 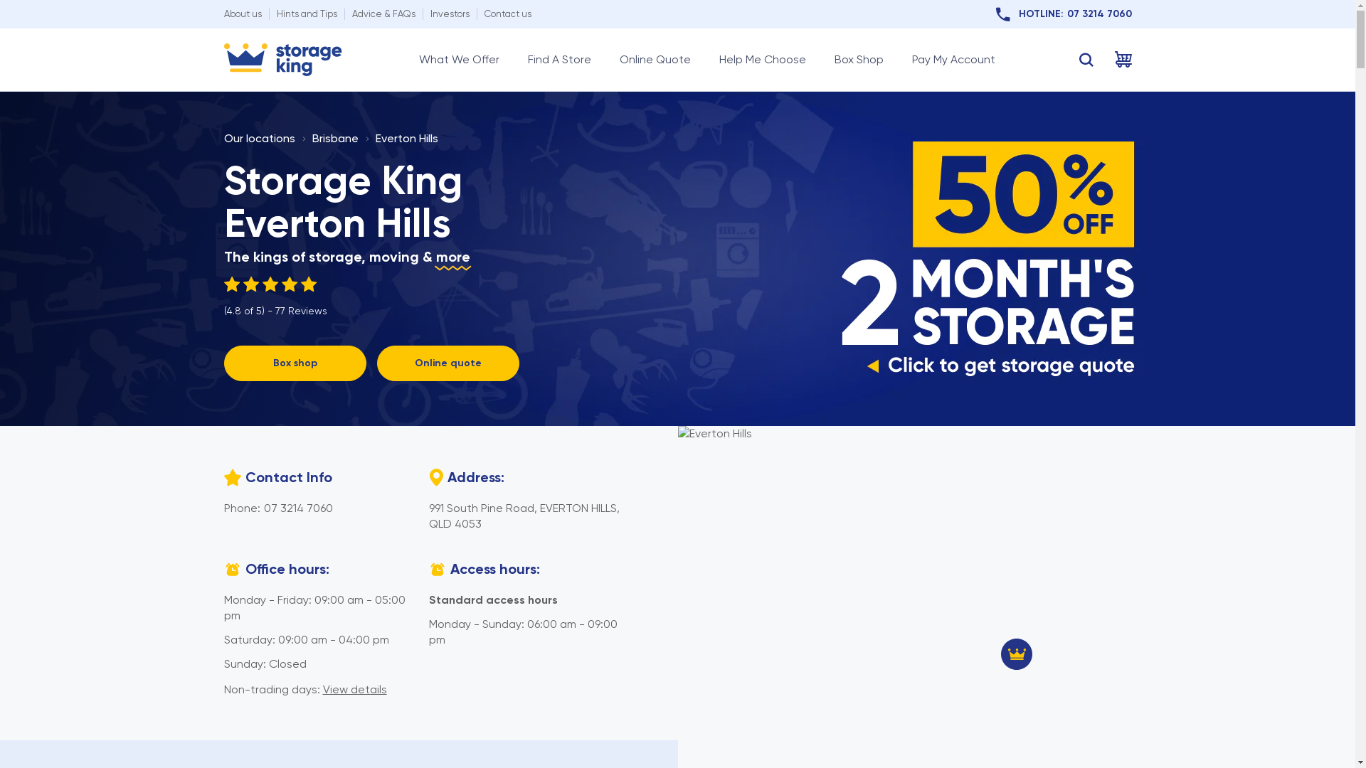 What do you see at coordinates (448, 363) in the screenshot?
I see `Online quote` at bounding box center [448, 363].